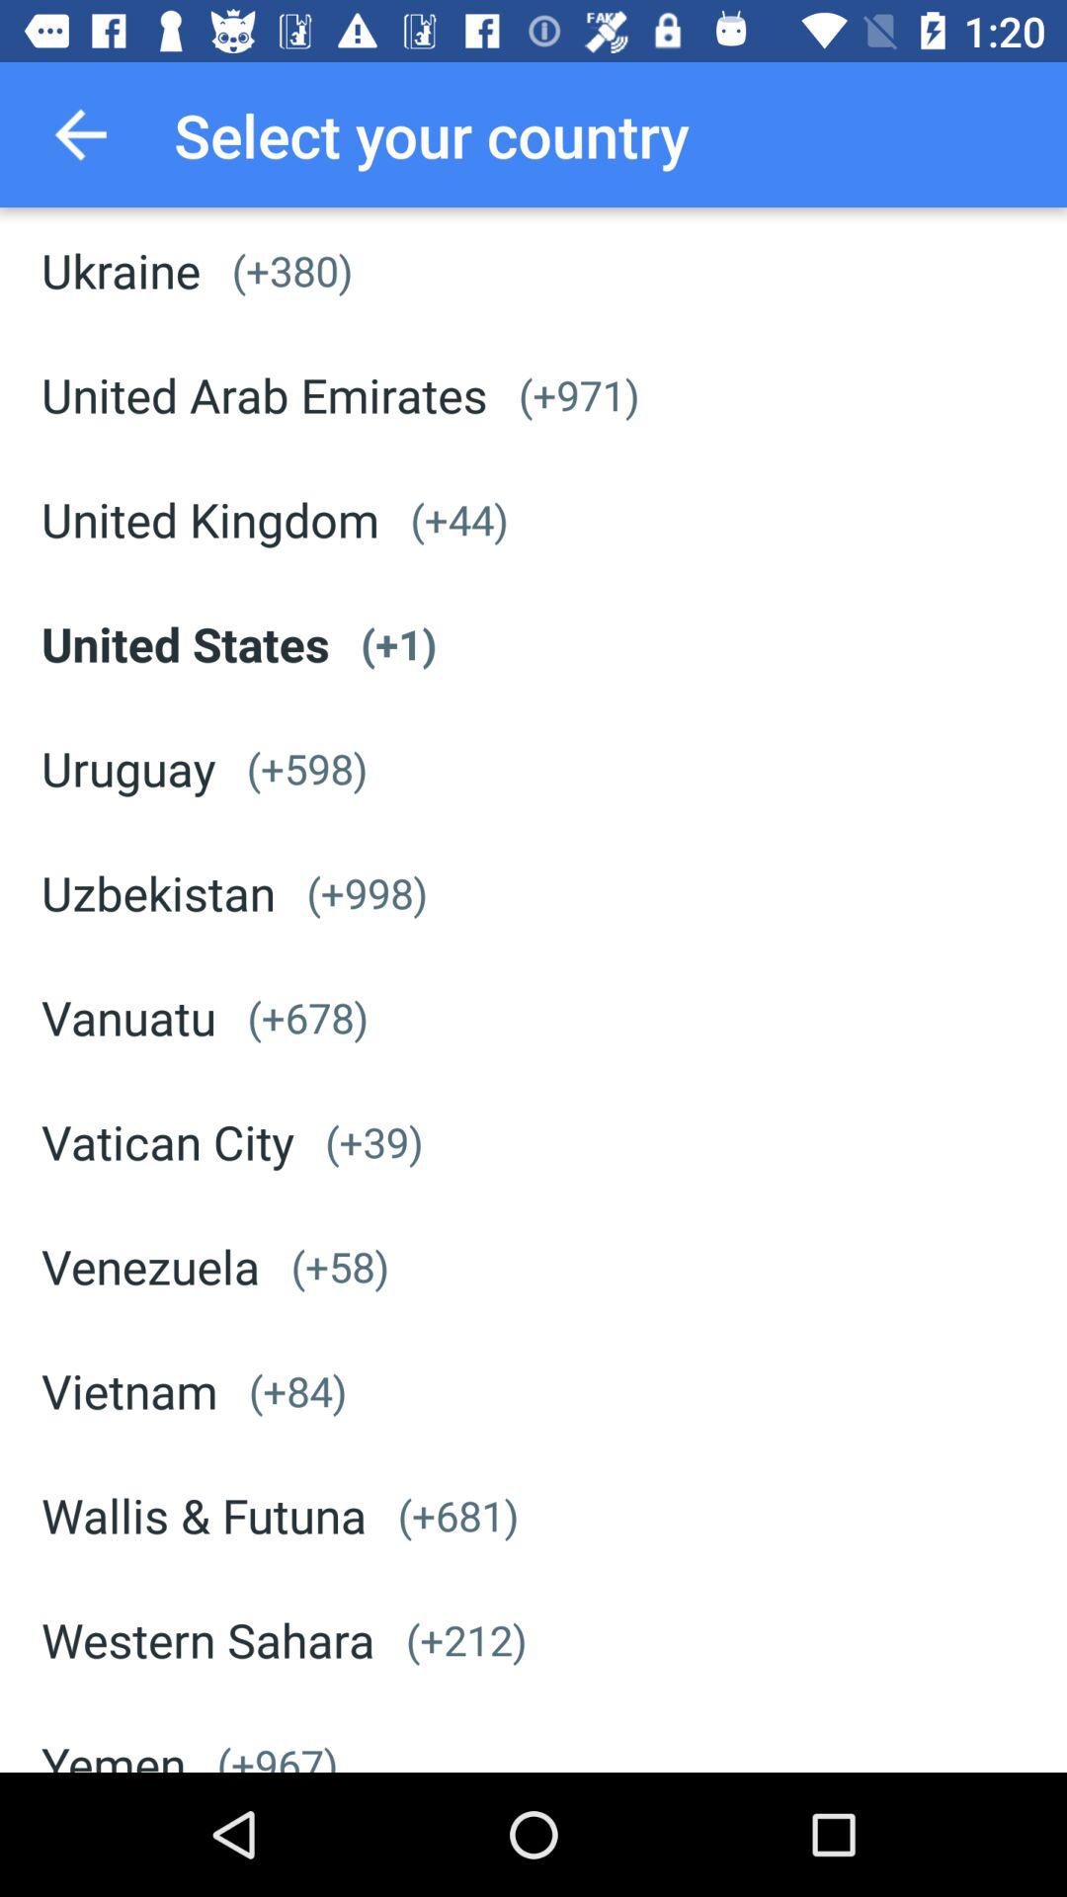 Image resolution: width=1067 pixels, height=1897 pixels. What do you see at coordinates (121, 270) in the screenshot?
I see `launch the icon next to the (+380) app` at bounding box center [121, 270].